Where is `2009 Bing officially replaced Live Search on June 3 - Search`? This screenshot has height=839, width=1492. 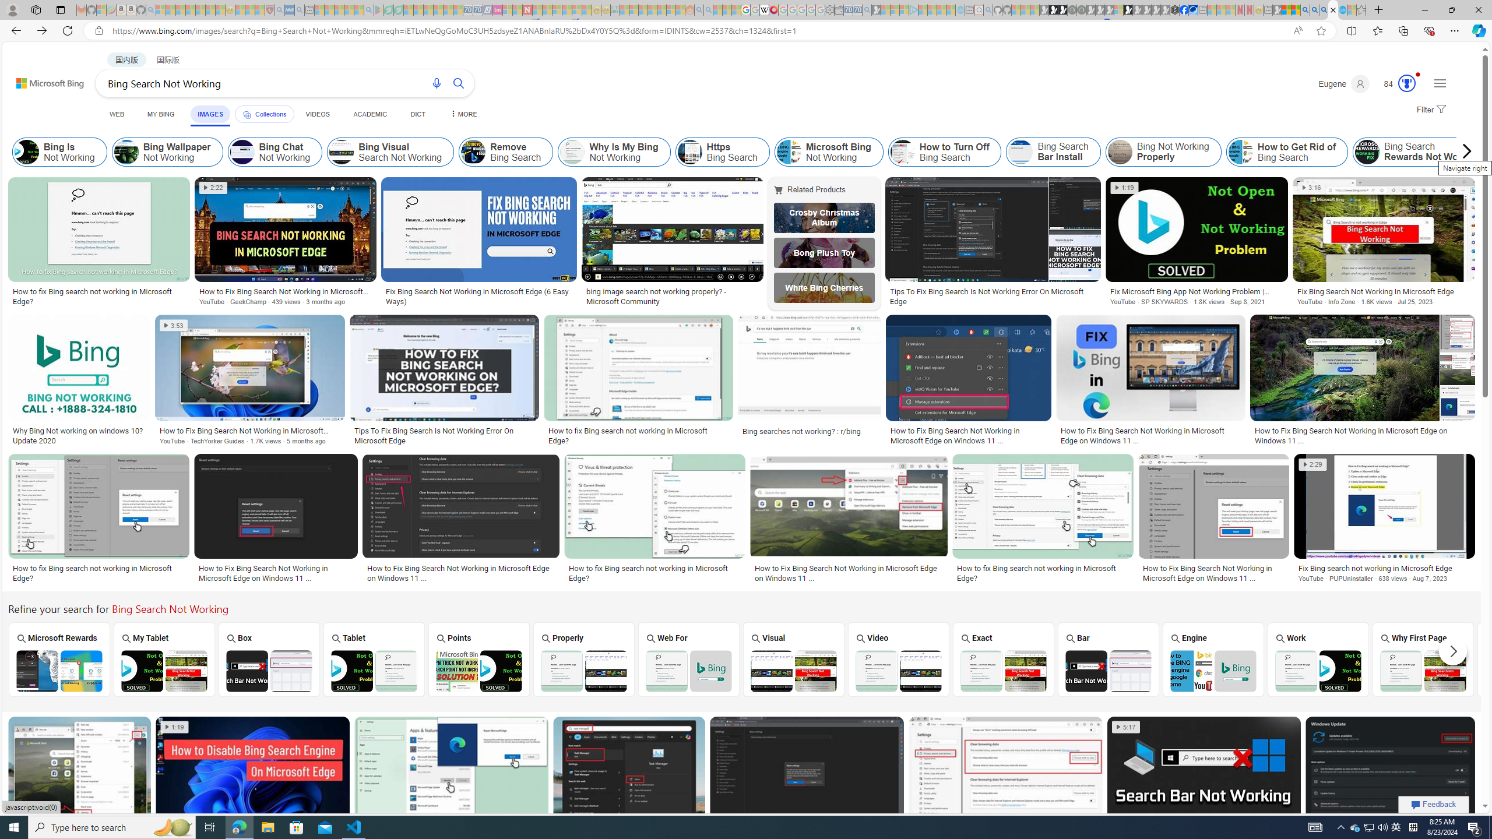 2009 Bing officially replaced Live Search on June 3 - Search is located at coordinates (1315, 10).